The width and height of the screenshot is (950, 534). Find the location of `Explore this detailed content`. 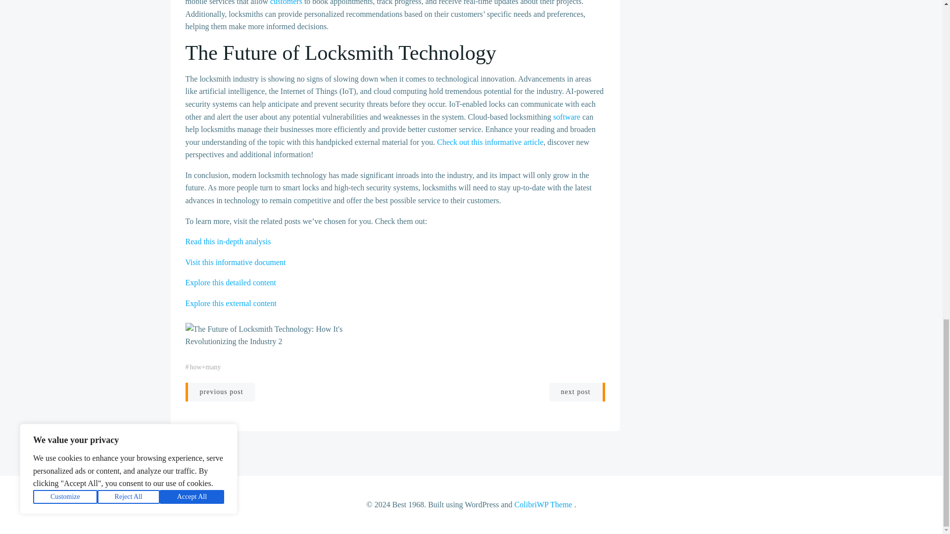

Explore this detailed content is located at coordinates (231, 282).